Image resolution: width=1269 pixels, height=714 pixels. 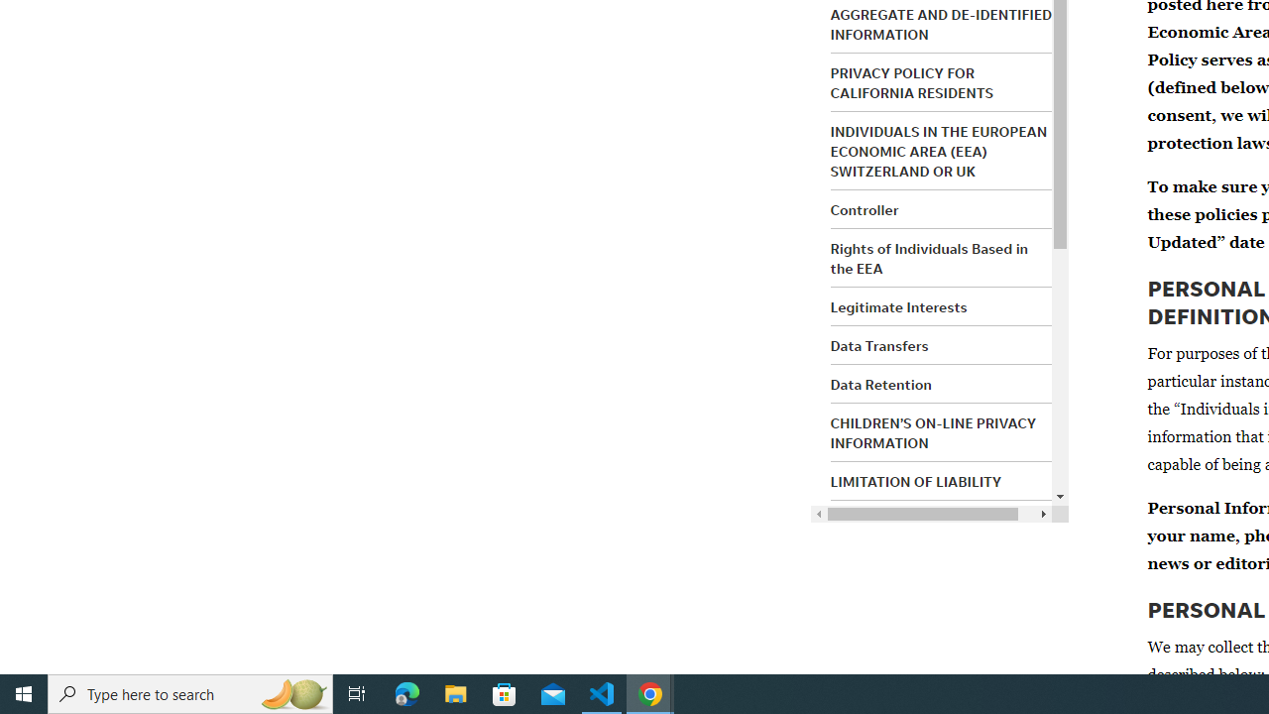 I want to click on LIMITATION OF LIABILITY, so click(x=916, y=482).